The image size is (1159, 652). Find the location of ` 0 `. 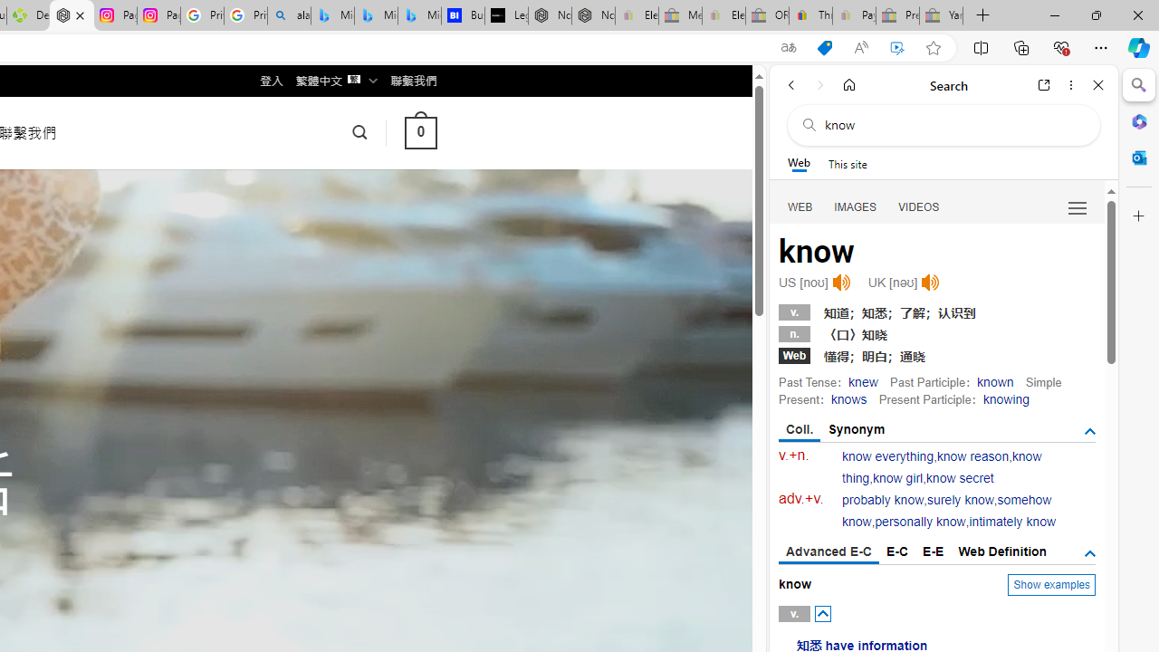

 0  is located at coordinates (420, 132).